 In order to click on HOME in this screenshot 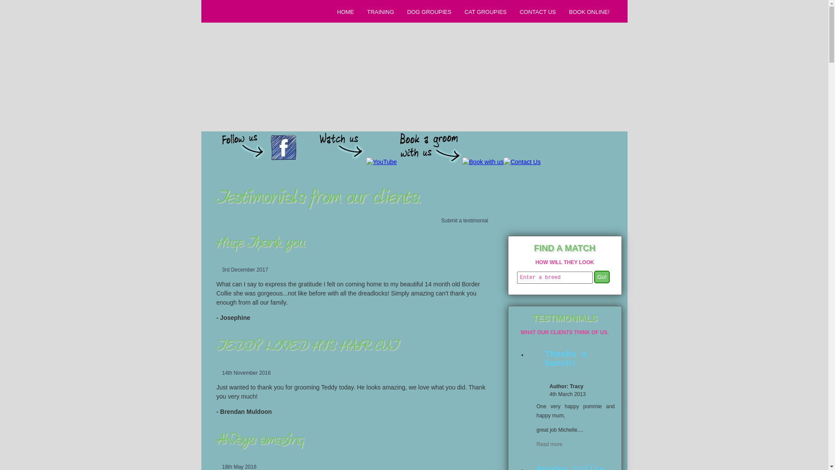, I will do `click(344, 12)`.